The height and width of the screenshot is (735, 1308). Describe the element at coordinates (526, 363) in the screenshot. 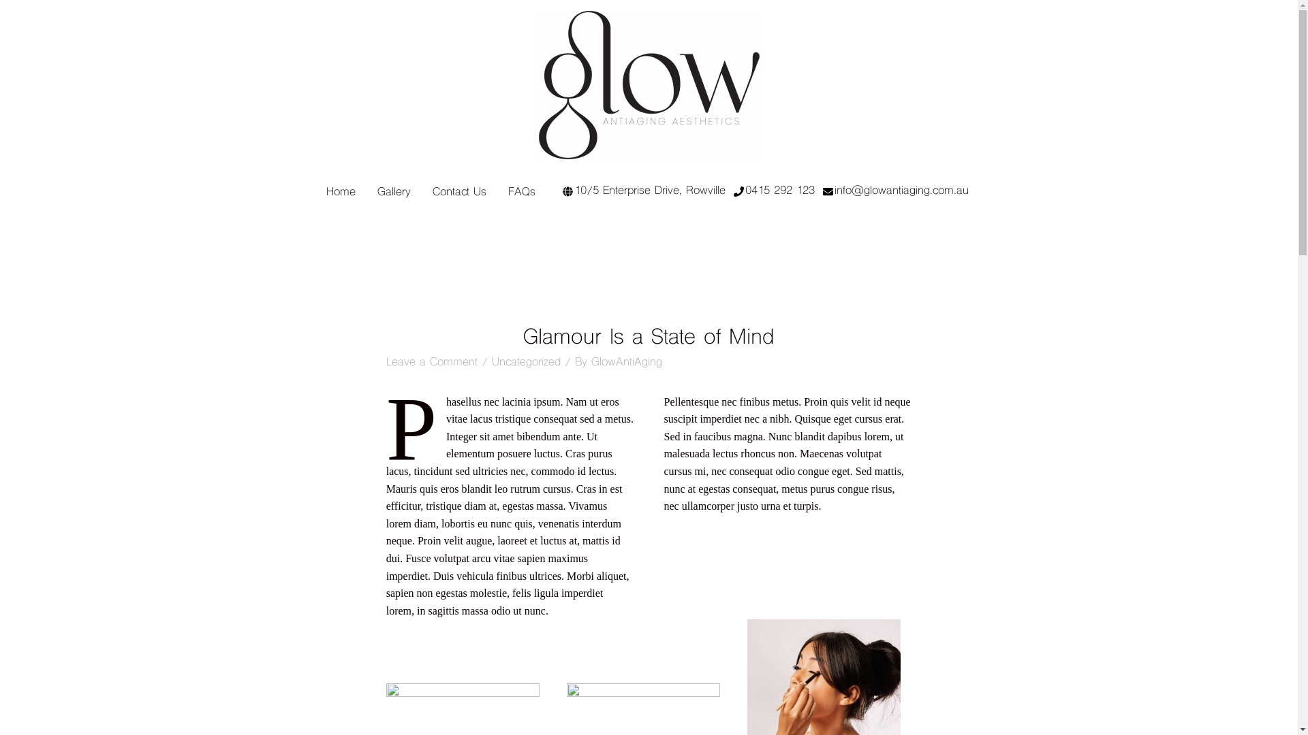

I see `Uncategorized` at that location.